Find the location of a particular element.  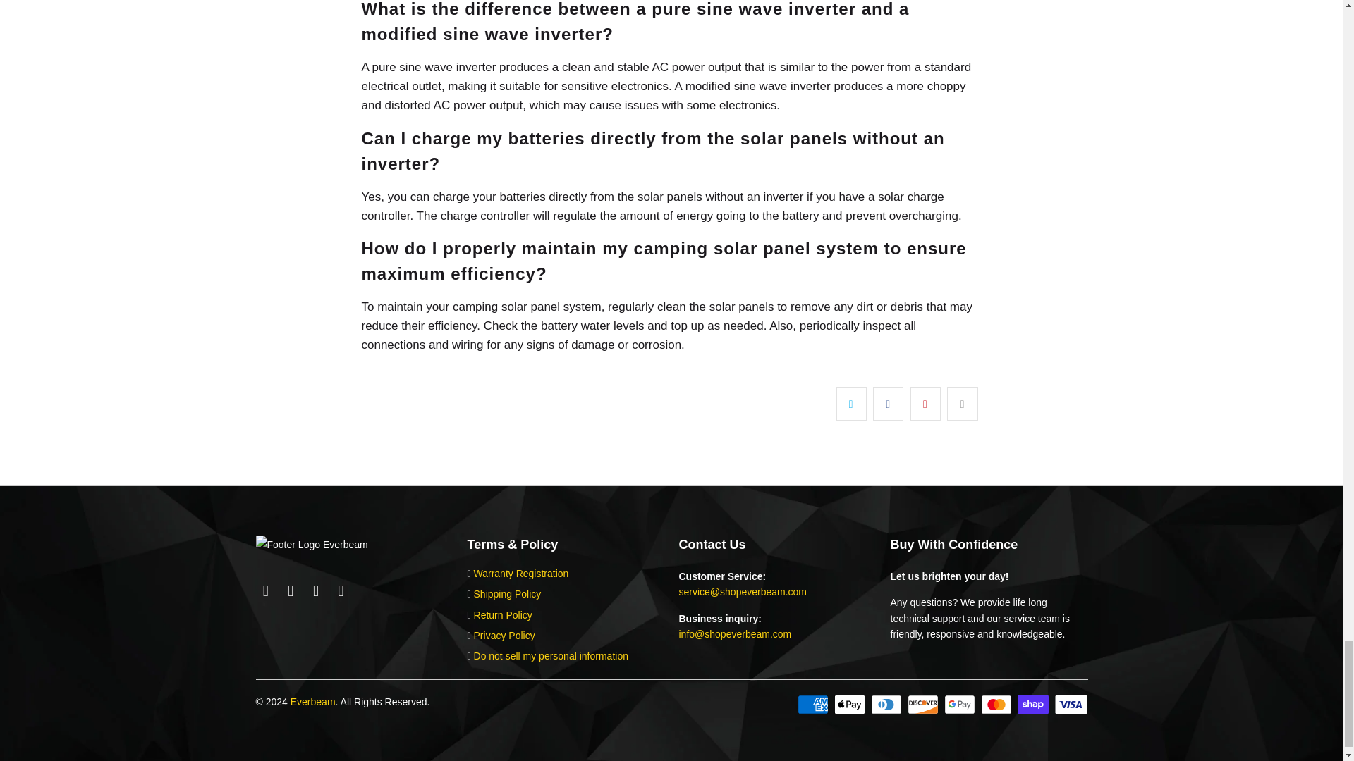

Google Pay is located at coordinates (960, 705).